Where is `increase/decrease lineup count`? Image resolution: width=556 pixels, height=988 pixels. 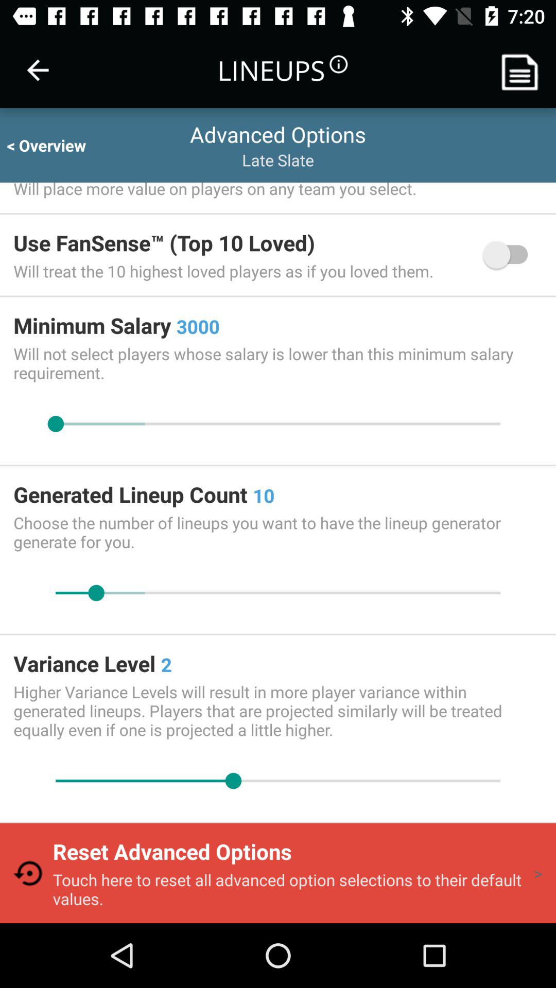 increase/decrease lineup count is located at coordinates (278, 593).